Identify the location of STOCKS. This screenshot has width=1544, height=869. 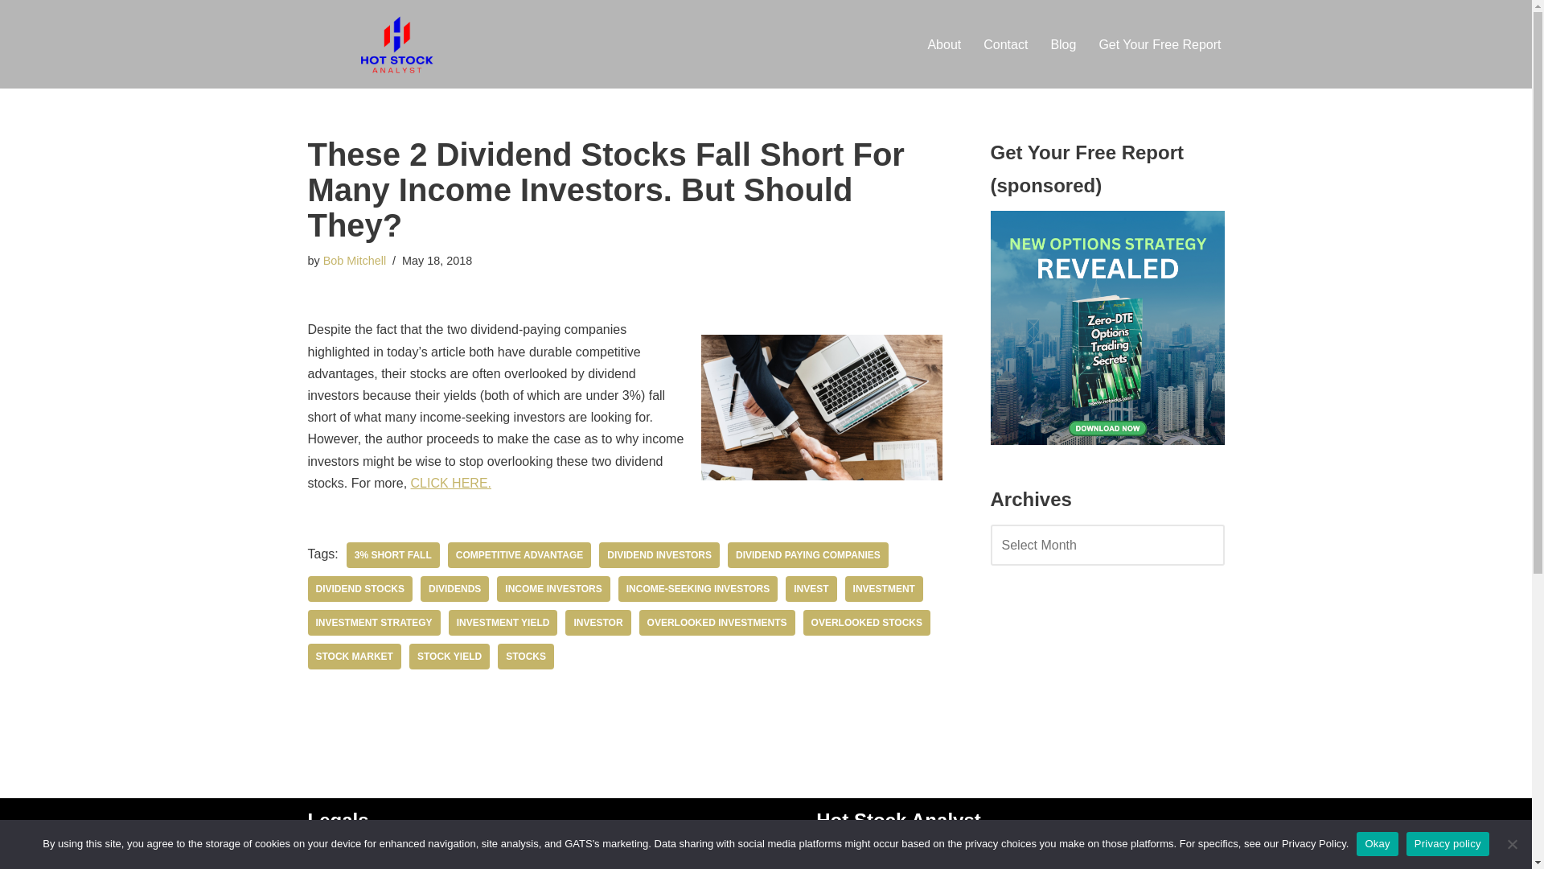
(526, 657).